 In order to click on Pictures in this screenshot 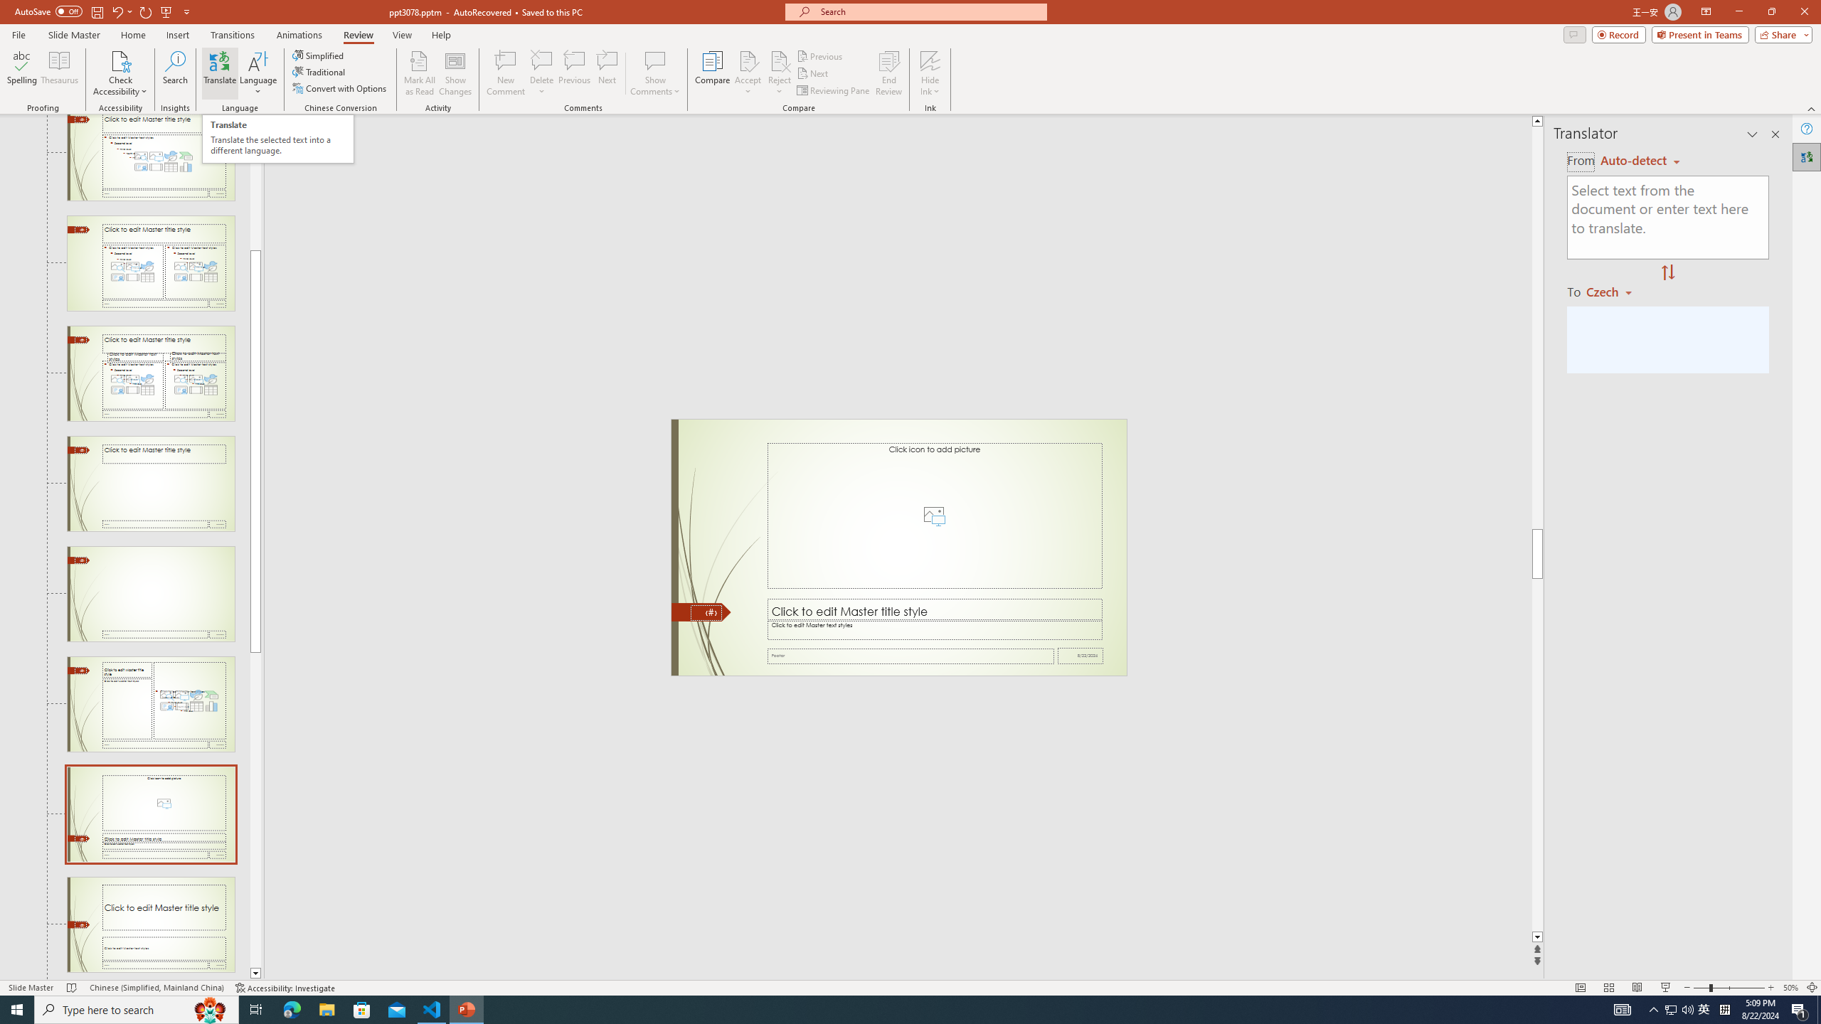, I will do `click(933, 515)`.